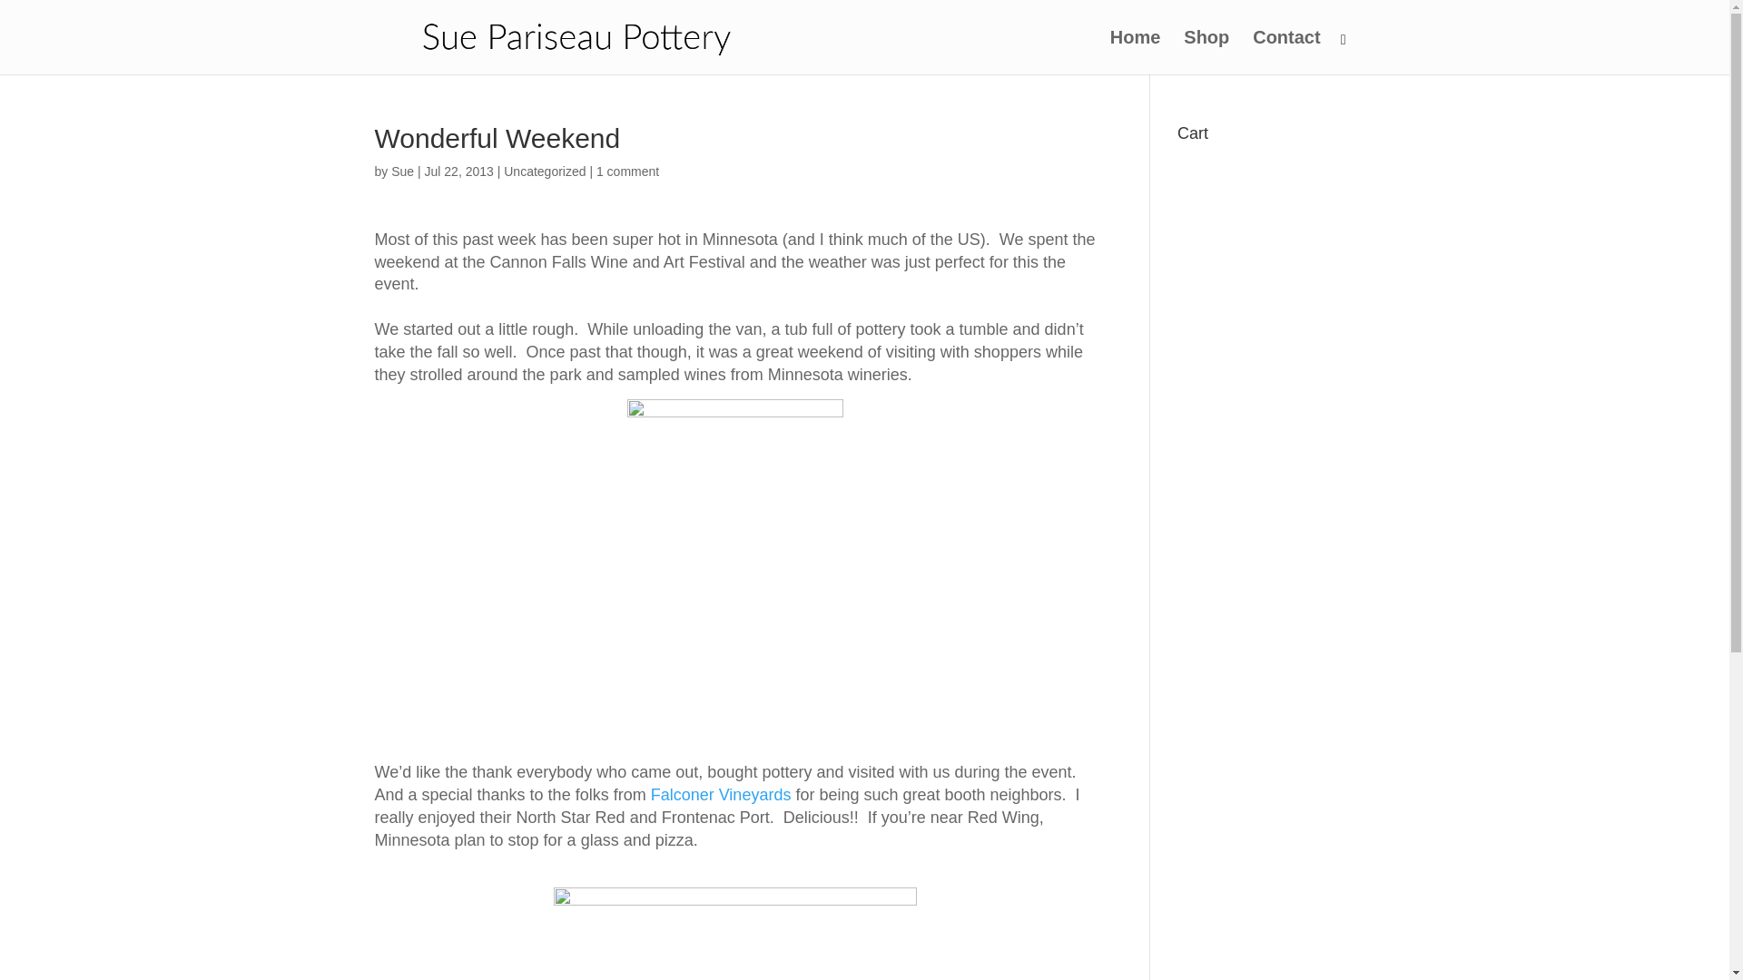  What do you see at coordinates (402, 171) in the screenshot?
I see `Posts by Sue` at bounding box center [402, 171].